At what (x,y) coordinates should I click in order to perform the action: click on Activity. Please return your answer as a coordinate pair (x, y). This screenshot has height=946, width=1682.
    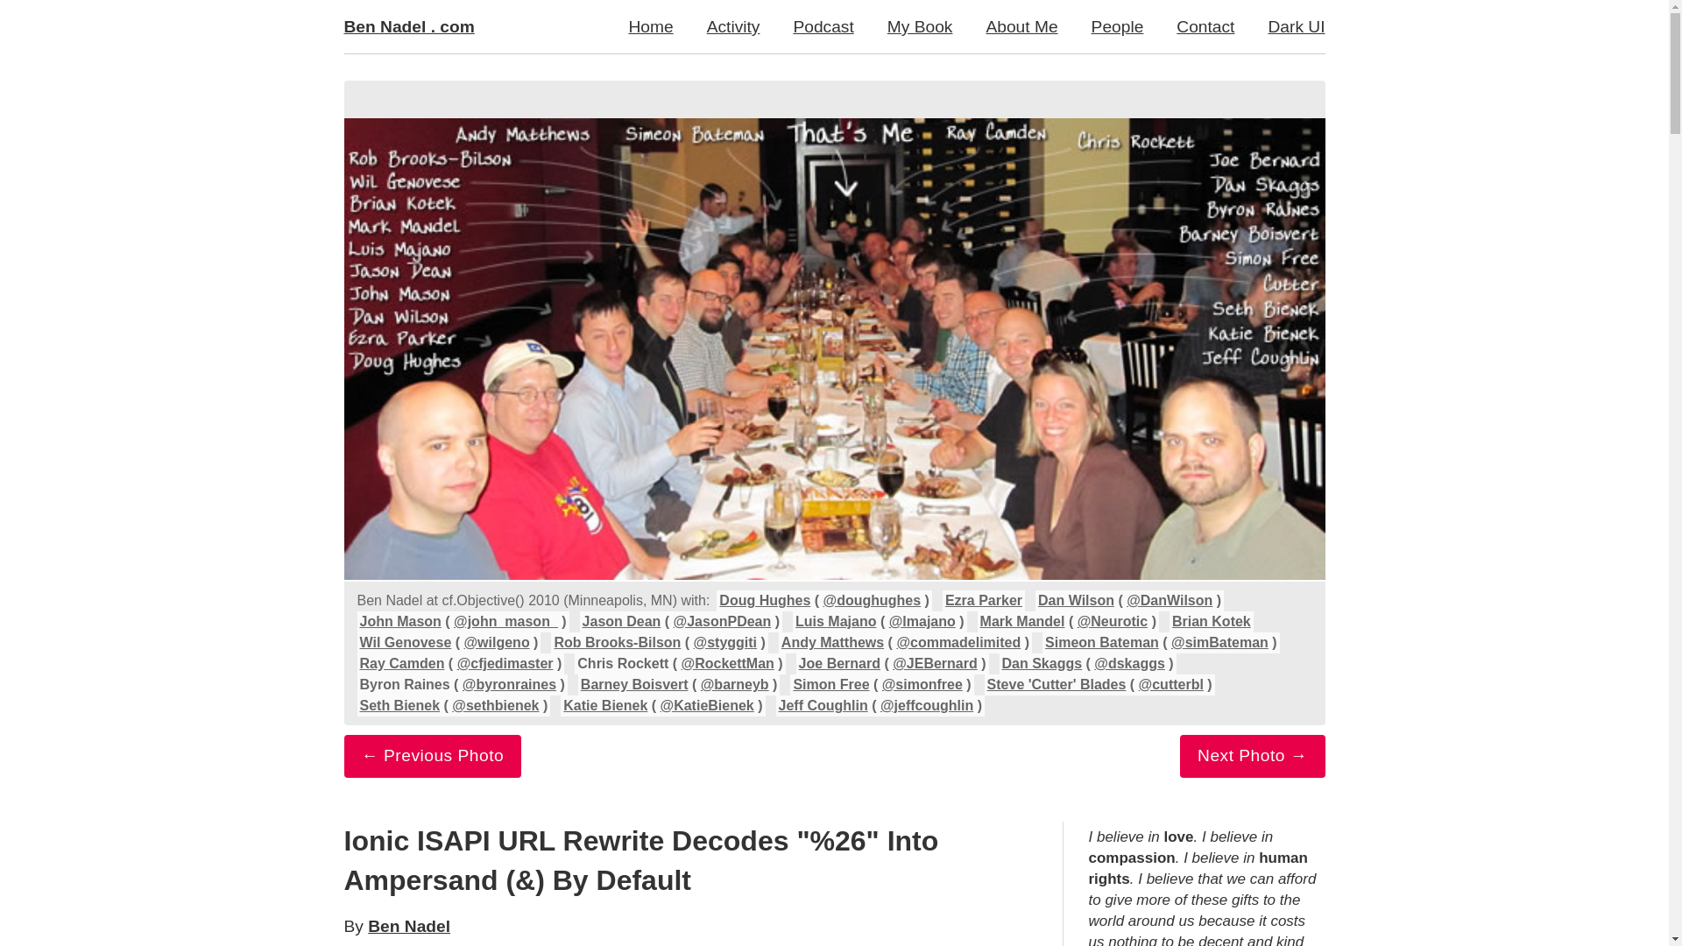
    Looking at the image, I should click on (733, 26).